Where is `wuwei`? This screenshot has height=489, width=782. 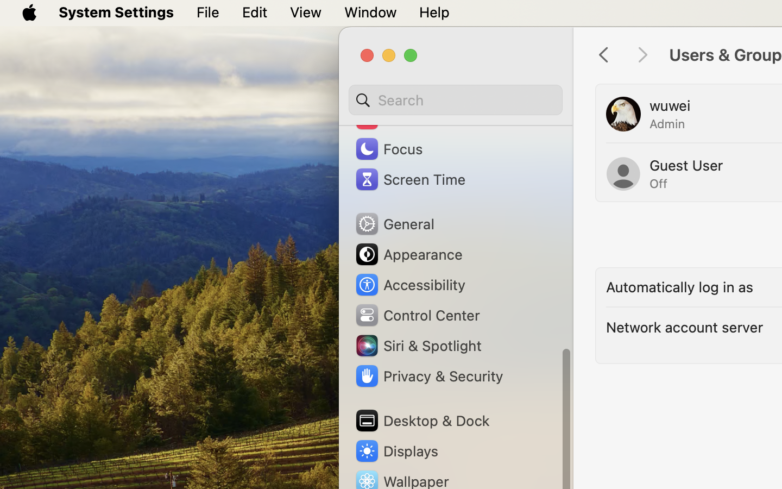 wuwei is located at coordinates (670, 105).